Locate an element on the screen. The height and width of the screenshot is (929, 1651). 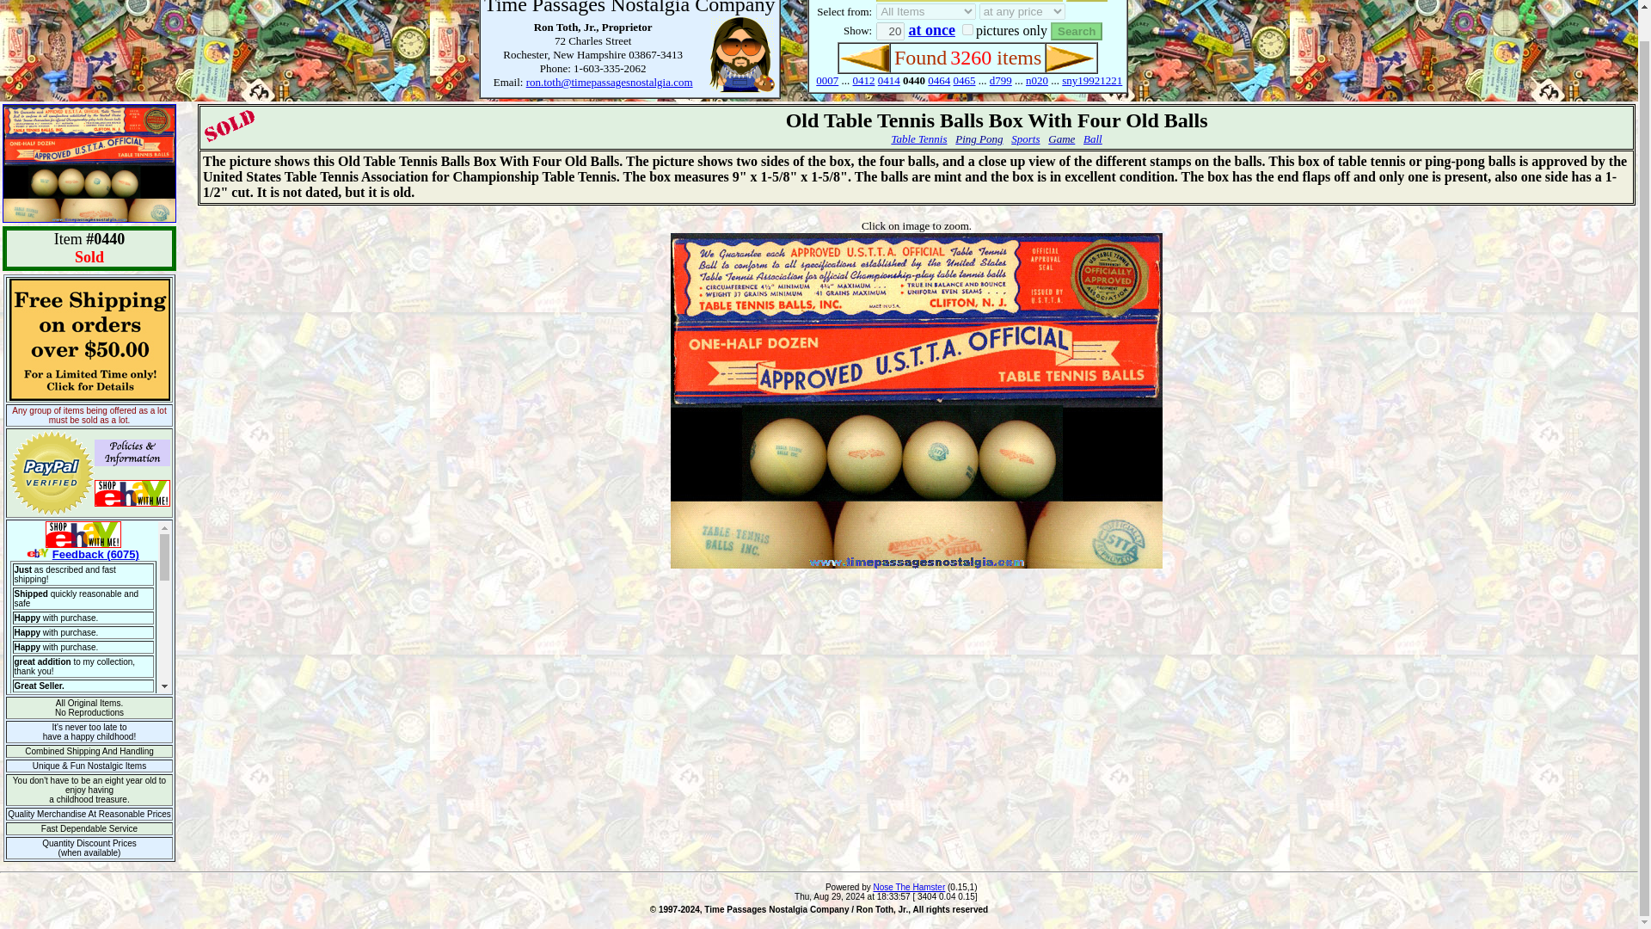
Sports is located at coordinates (1025, 138).